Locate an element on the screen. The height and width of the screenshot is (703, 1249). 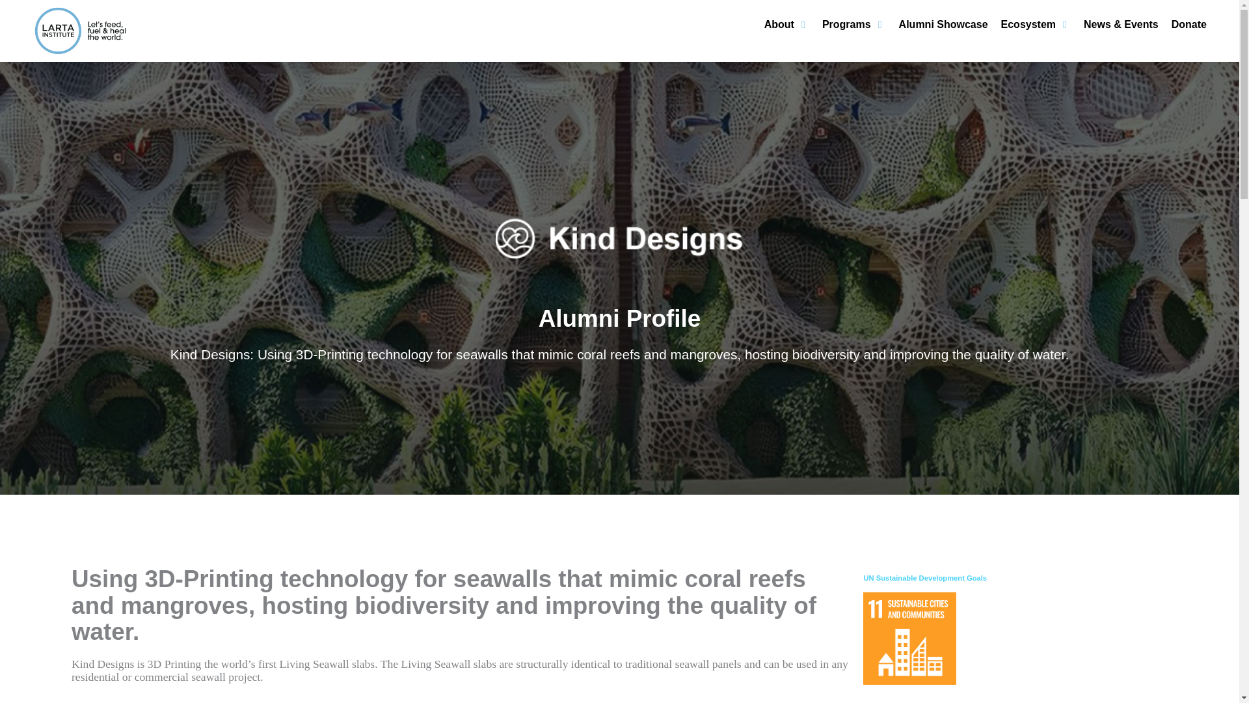
Ecosystem is located at coordinates (1029, 24).